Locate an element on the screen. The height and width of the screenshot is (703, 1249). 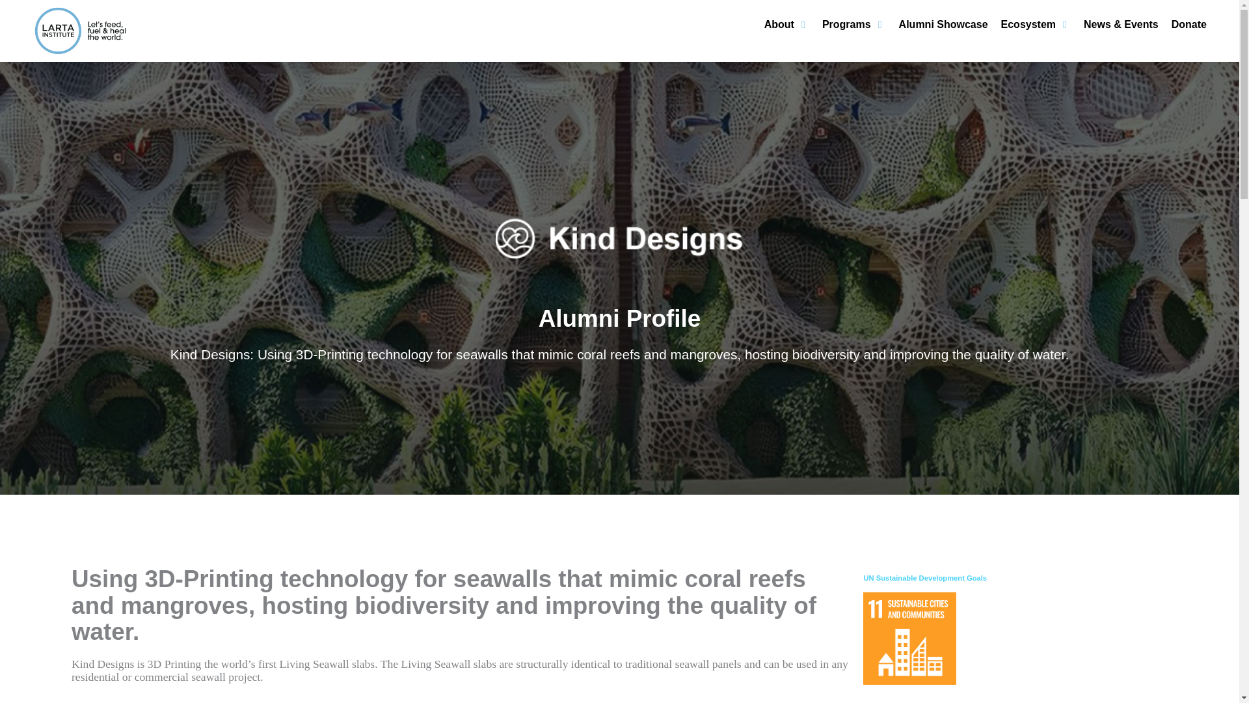
Ecosystem is located at coordinates (1029, 24).